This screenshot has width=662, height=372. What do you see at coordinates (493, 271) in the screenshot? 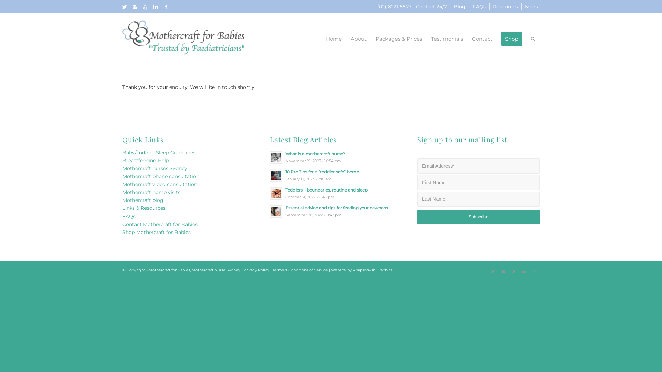
I see `Twitter` at bounding box center [493, 271].